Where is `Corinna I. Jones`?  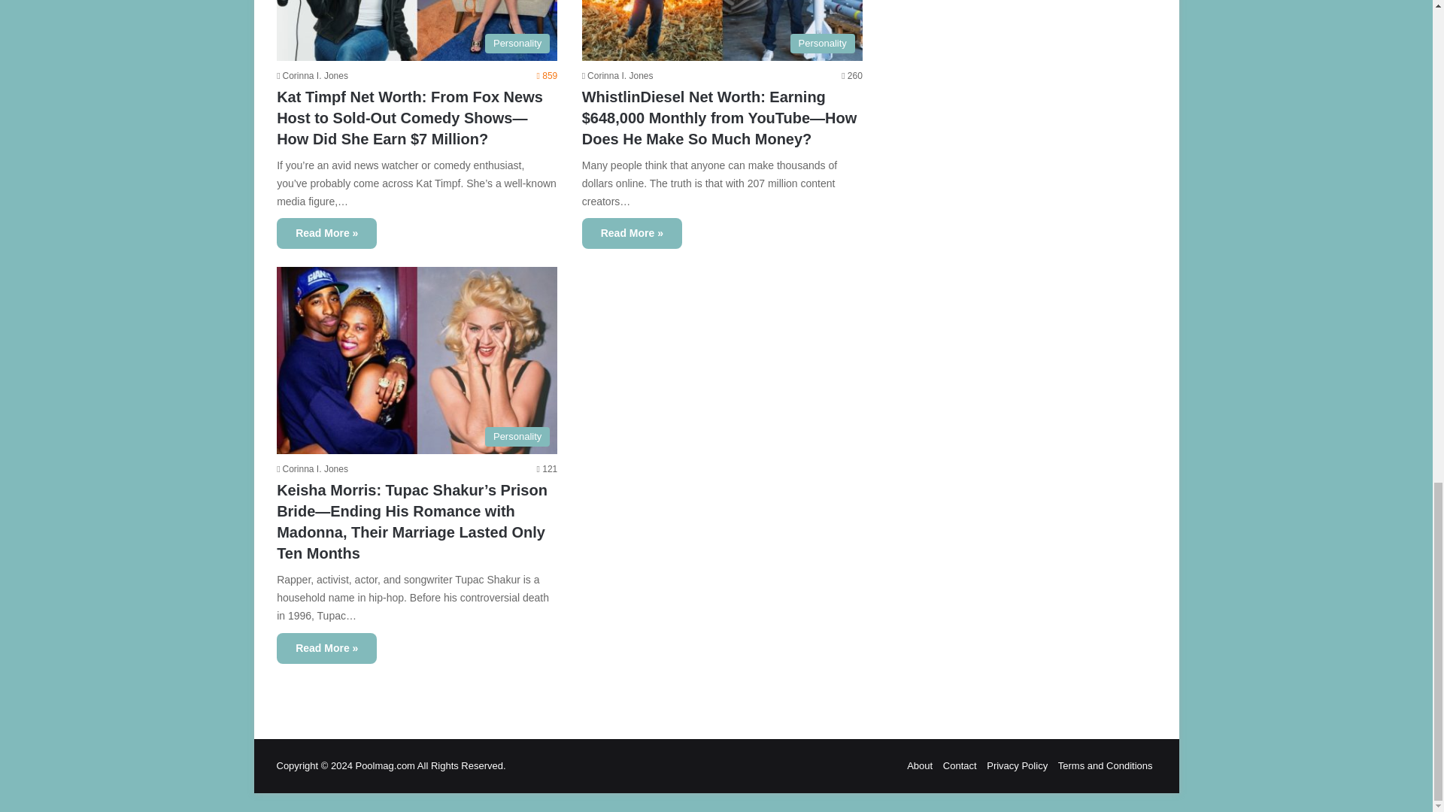 Corinna I. Jones is located at coordinates (617, 75).